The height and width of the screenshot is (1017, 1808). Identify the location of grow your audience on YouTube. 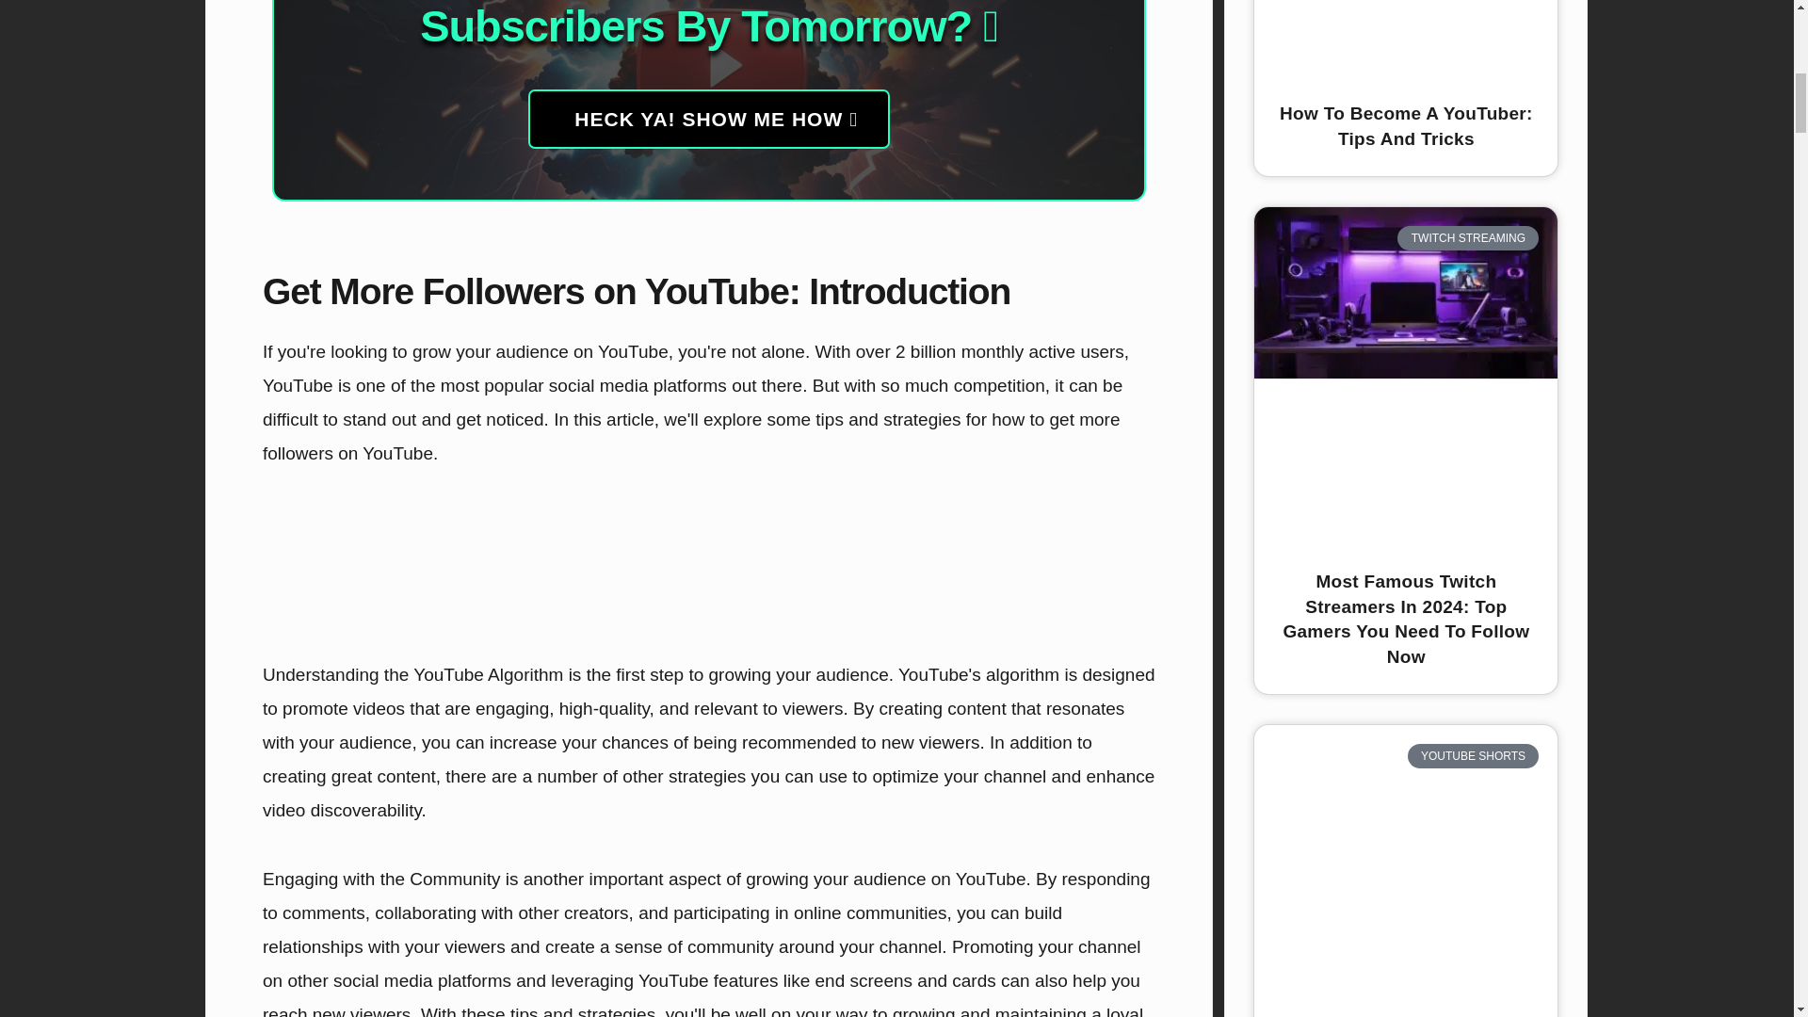
(541, 351).